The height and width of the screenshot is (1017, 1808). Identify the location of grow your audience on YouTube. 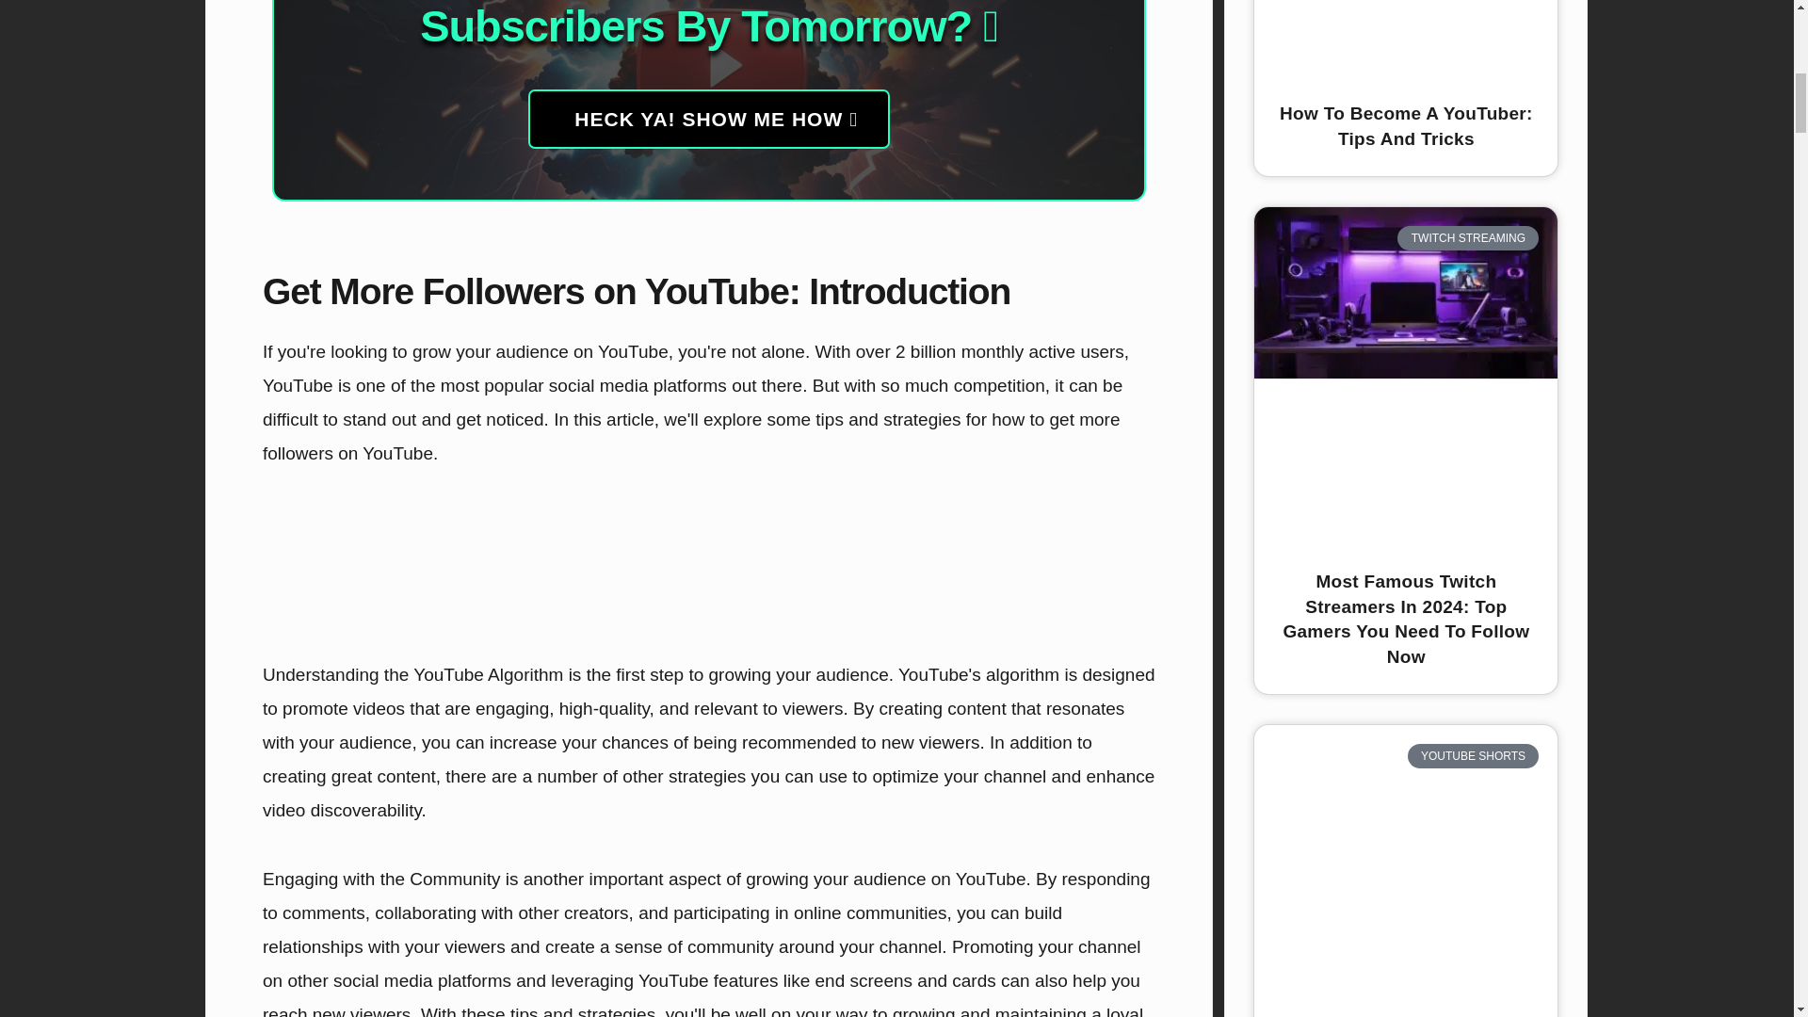
(541, 351).